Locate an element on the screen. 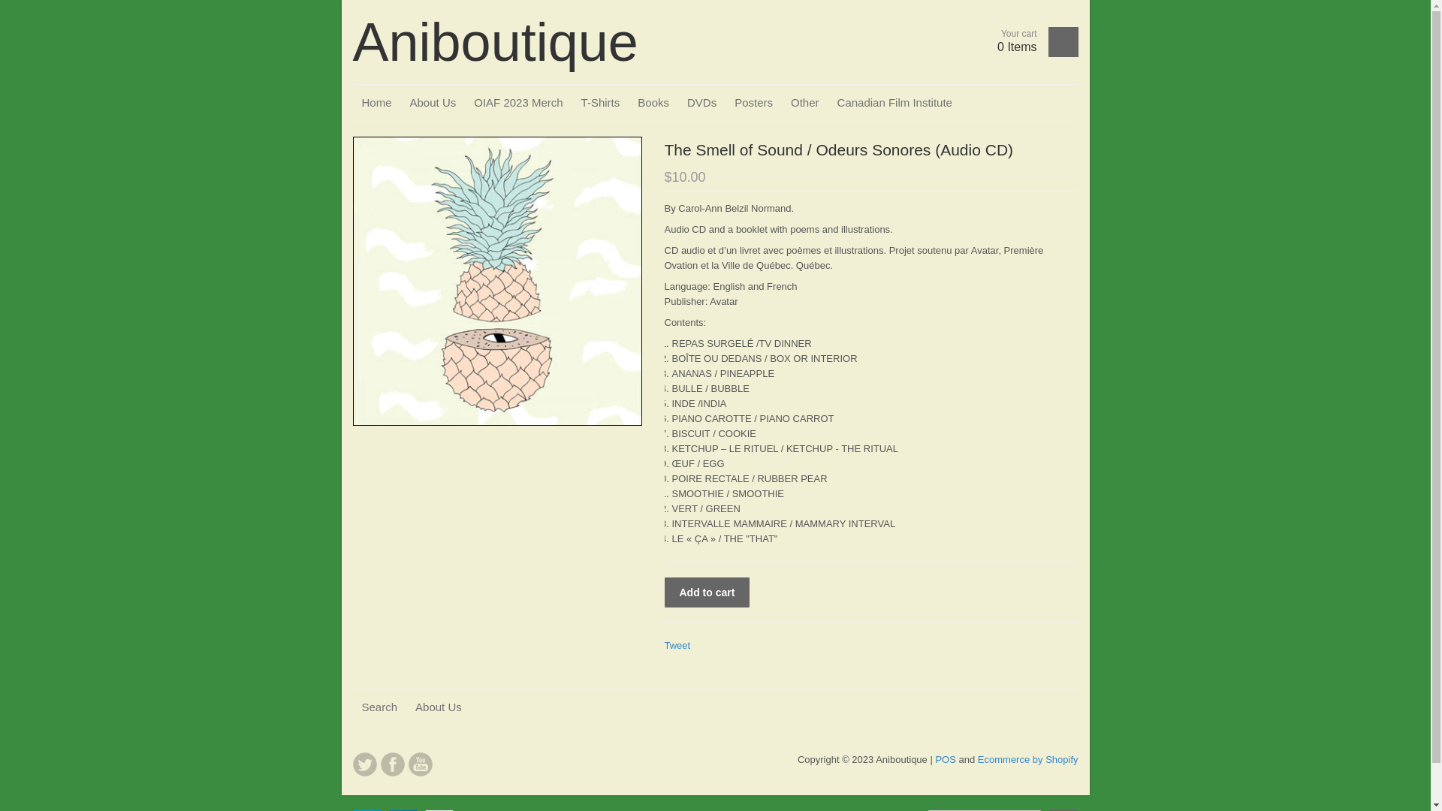 The height and width of the screenshot is (811, 1442). Ecommerce by Shopify is located at coordinates (1028, 760).